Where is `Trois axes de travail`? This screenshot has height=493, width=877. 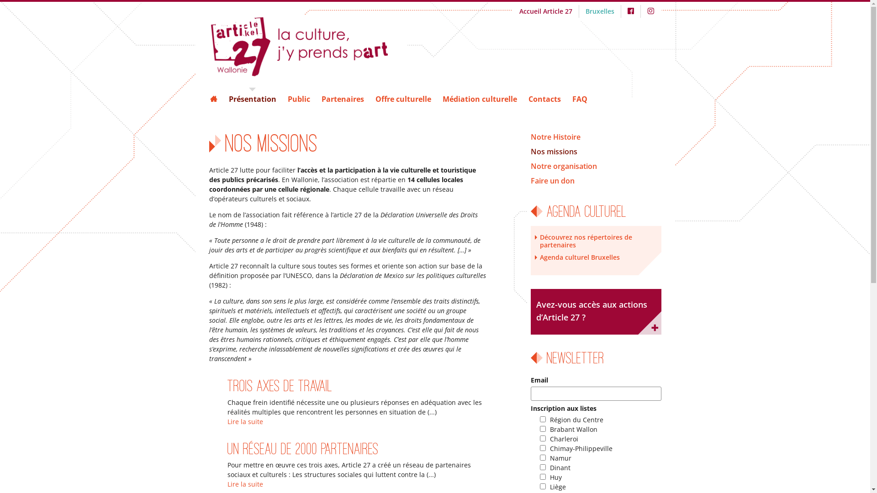
Trois axes de travail is located at coordinates (280, 386).